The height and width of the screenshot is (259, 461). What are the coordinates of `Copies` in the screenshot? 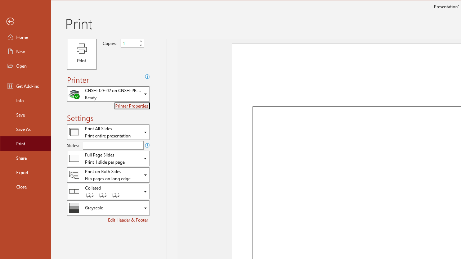 It's located at (129, 43).